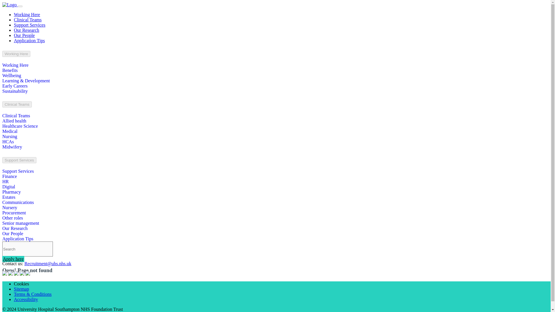 The height and width of the screenshot is (312, 555). I want to click on Working Here, so click(15, 65).